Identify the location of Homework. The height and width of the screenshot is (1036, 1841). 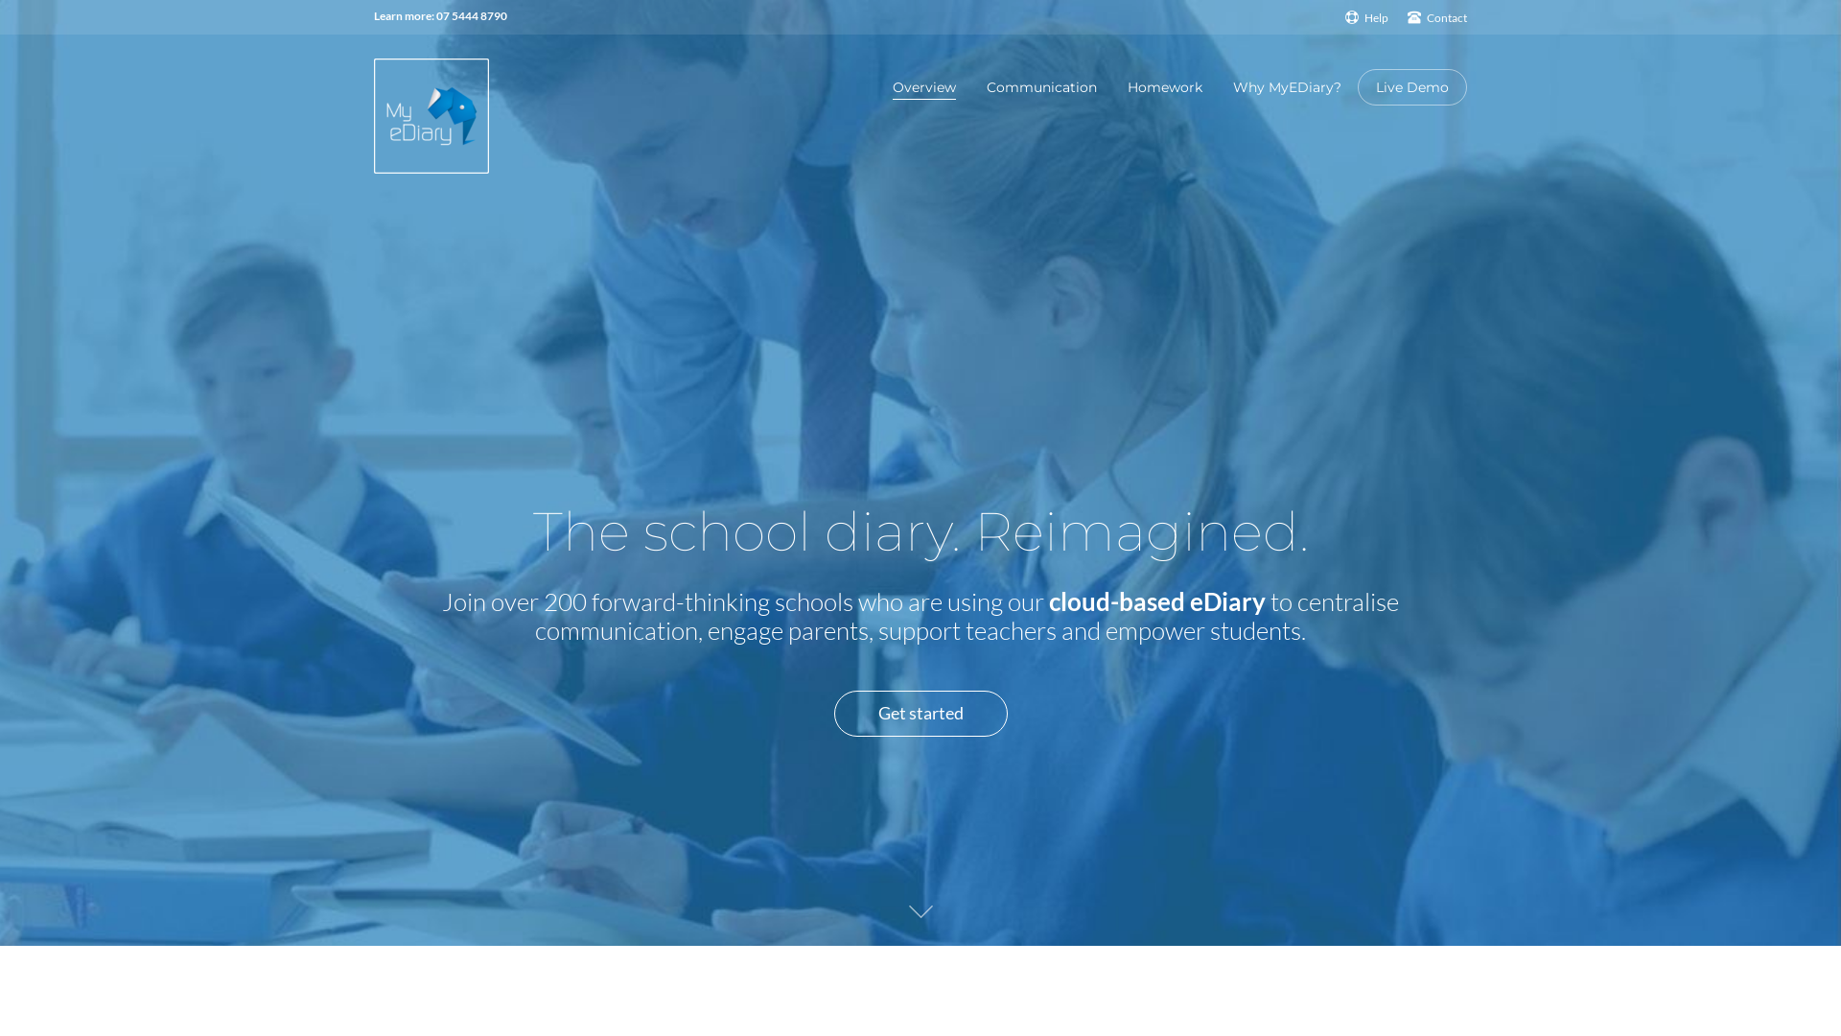
(1165, 87).